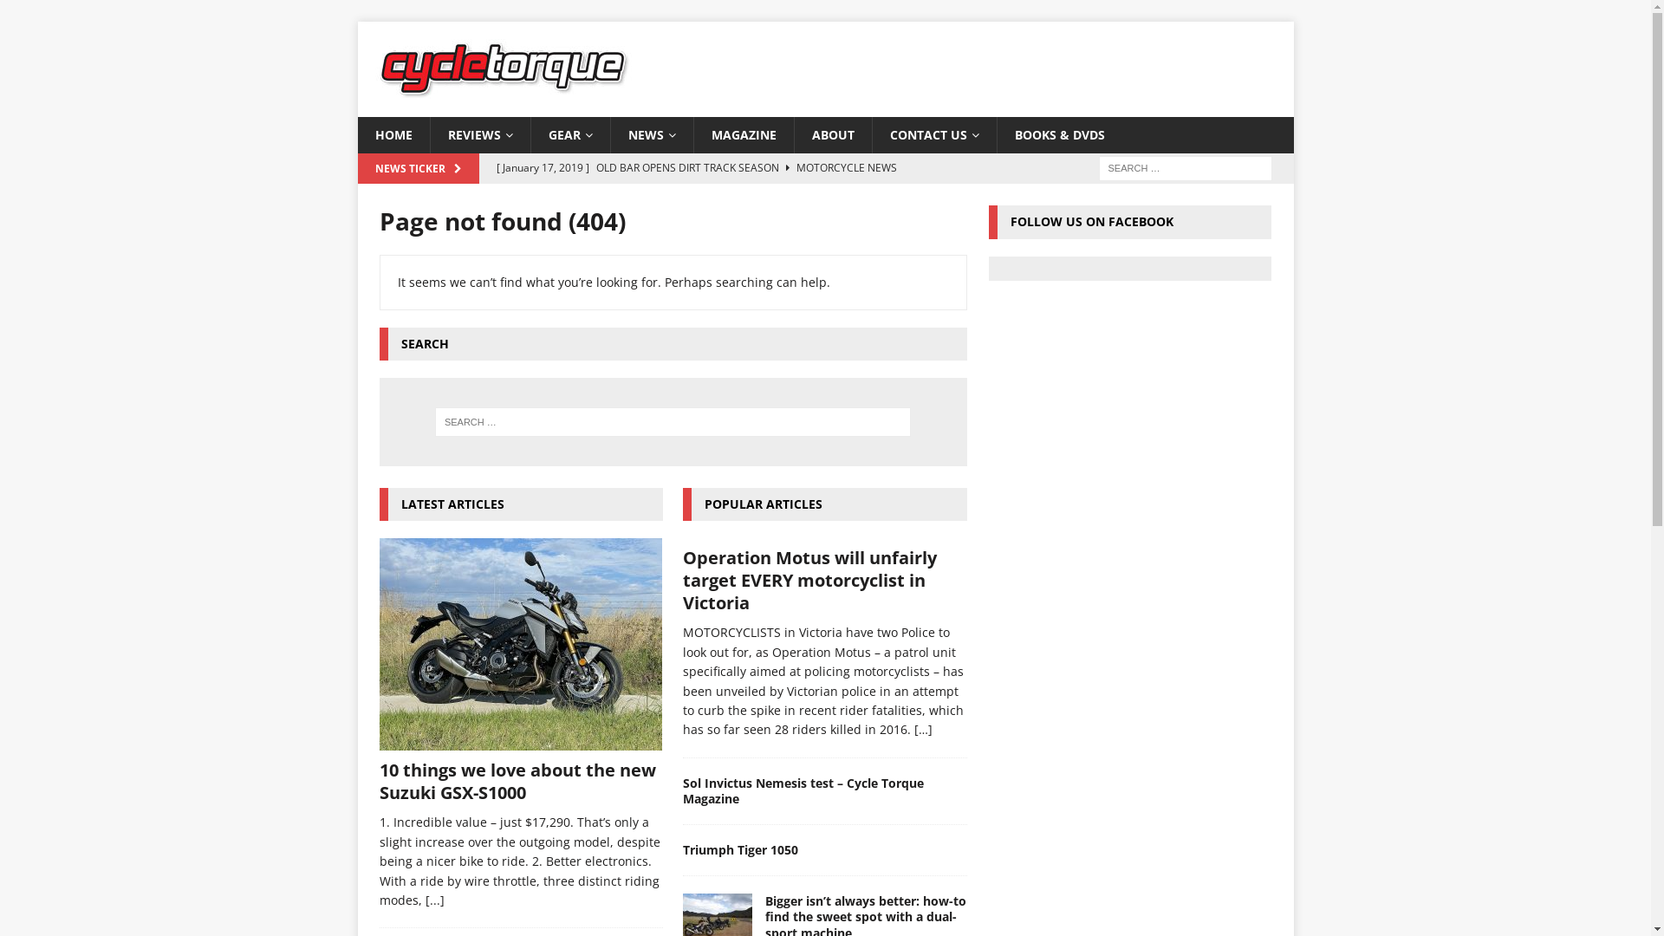 This screenshot has width=1664, height=936. I want to click on MAGAZINE, so click(744, 135).